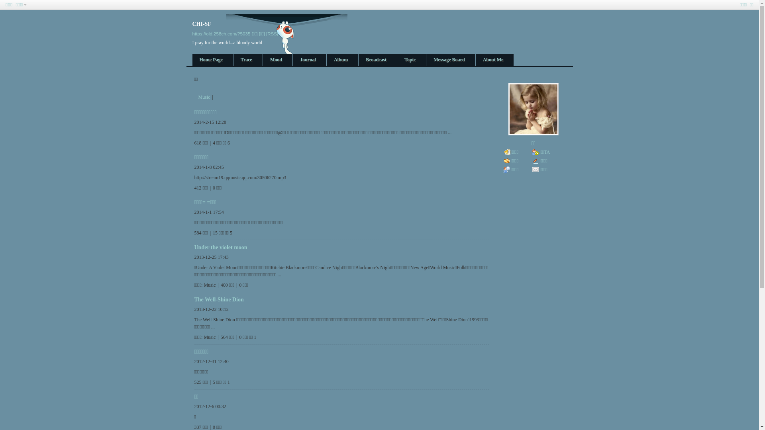 The width and height of the screenshot is (765, 430). Describe the element at coordinates (212, 61) in the screenshot. I see `Home Page` at that location.